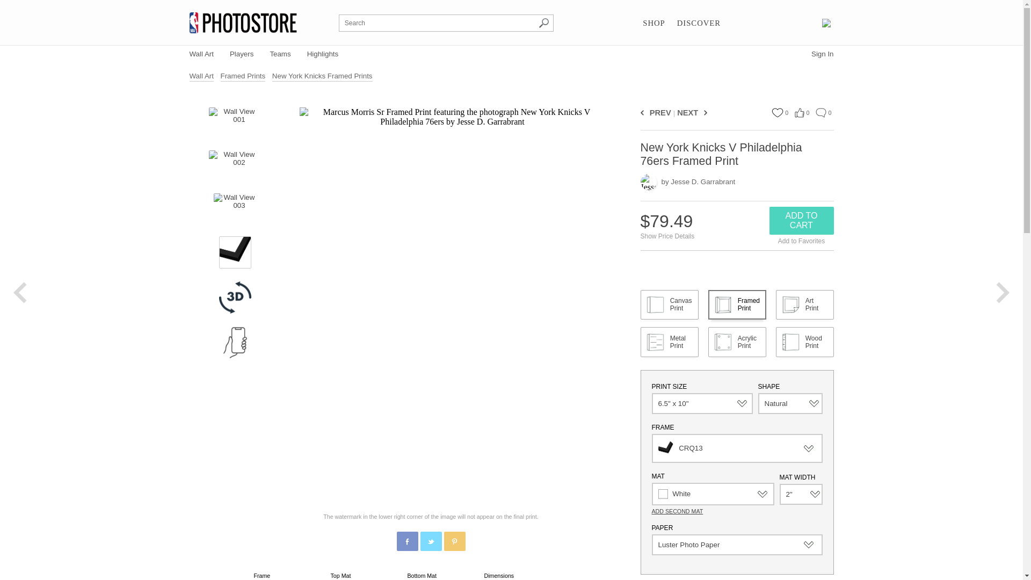 The width and height of the screenshot is (1031, 580). Describe the element at coordinates (235, 209) in the screenshot. I see `Wall View 003` at that location.